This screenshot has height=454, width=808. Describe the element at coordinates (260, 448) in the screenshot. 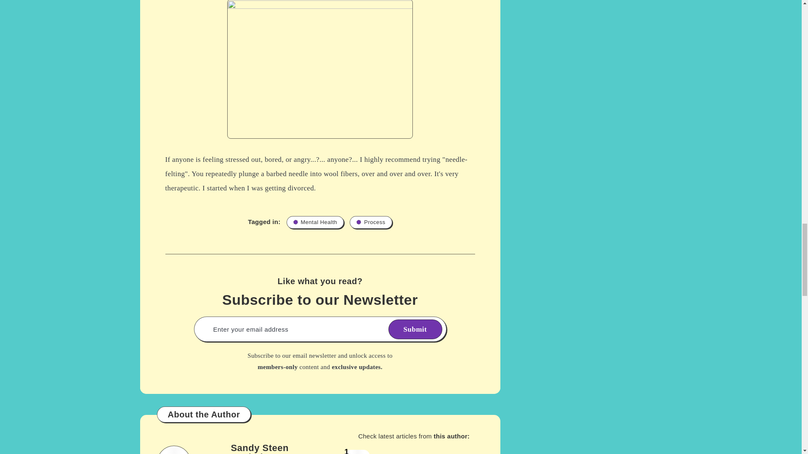

I see `Sandy Steen Bartholomew` at that location.